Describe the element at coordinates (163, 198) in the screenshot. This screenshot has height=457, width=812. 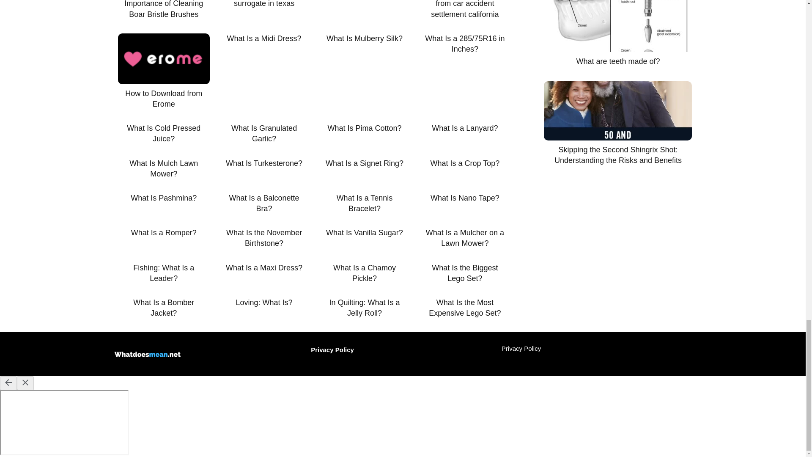
I see `What Is Pashmina?` at that location.